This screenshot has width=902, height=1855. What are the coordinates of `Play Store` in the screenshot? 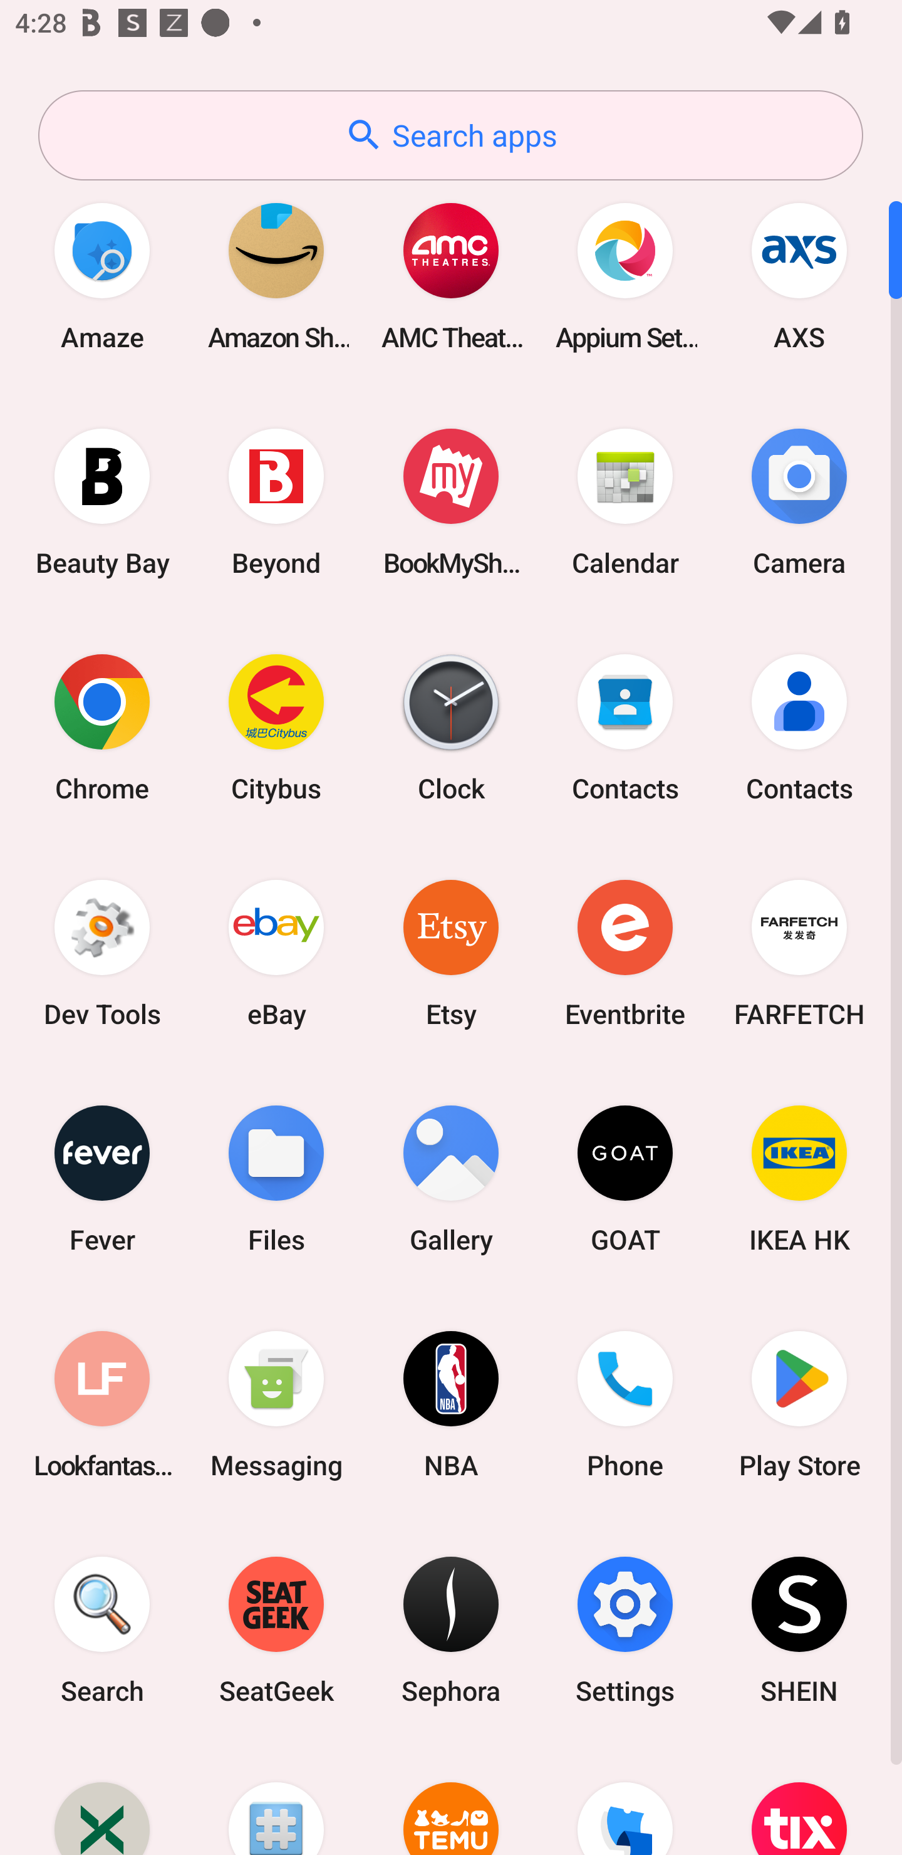 It's located at (799, 1404).